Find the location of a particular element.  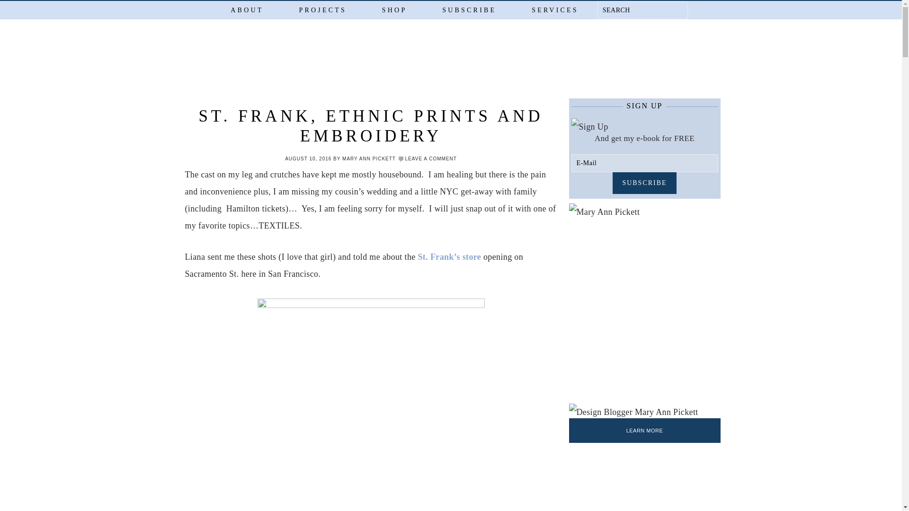

CLASSIC CASUAL HOME is located at coordinates (474, 64).